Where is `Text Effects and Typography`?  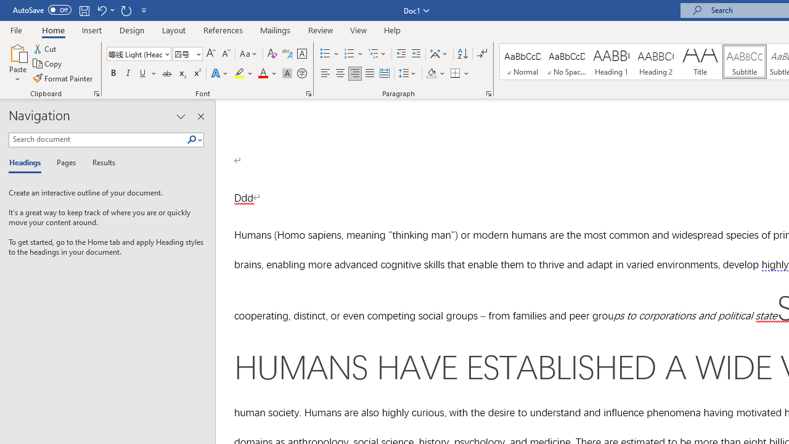
Text Effects and Typography is located at coordinates (220, 74).